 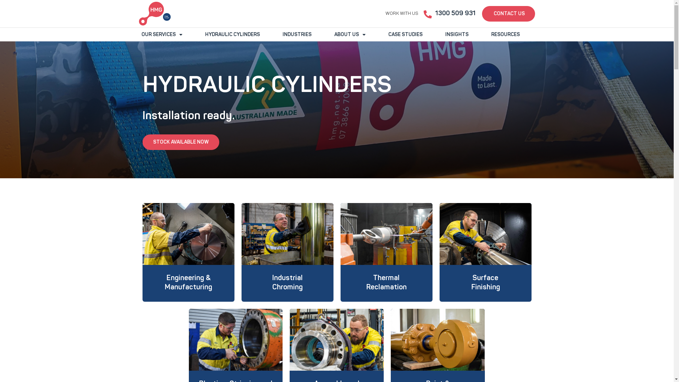 What do you see at coordinates (455, 13) in the screenshot?
I see `1300 509 931` at bounding box center [455, 13].